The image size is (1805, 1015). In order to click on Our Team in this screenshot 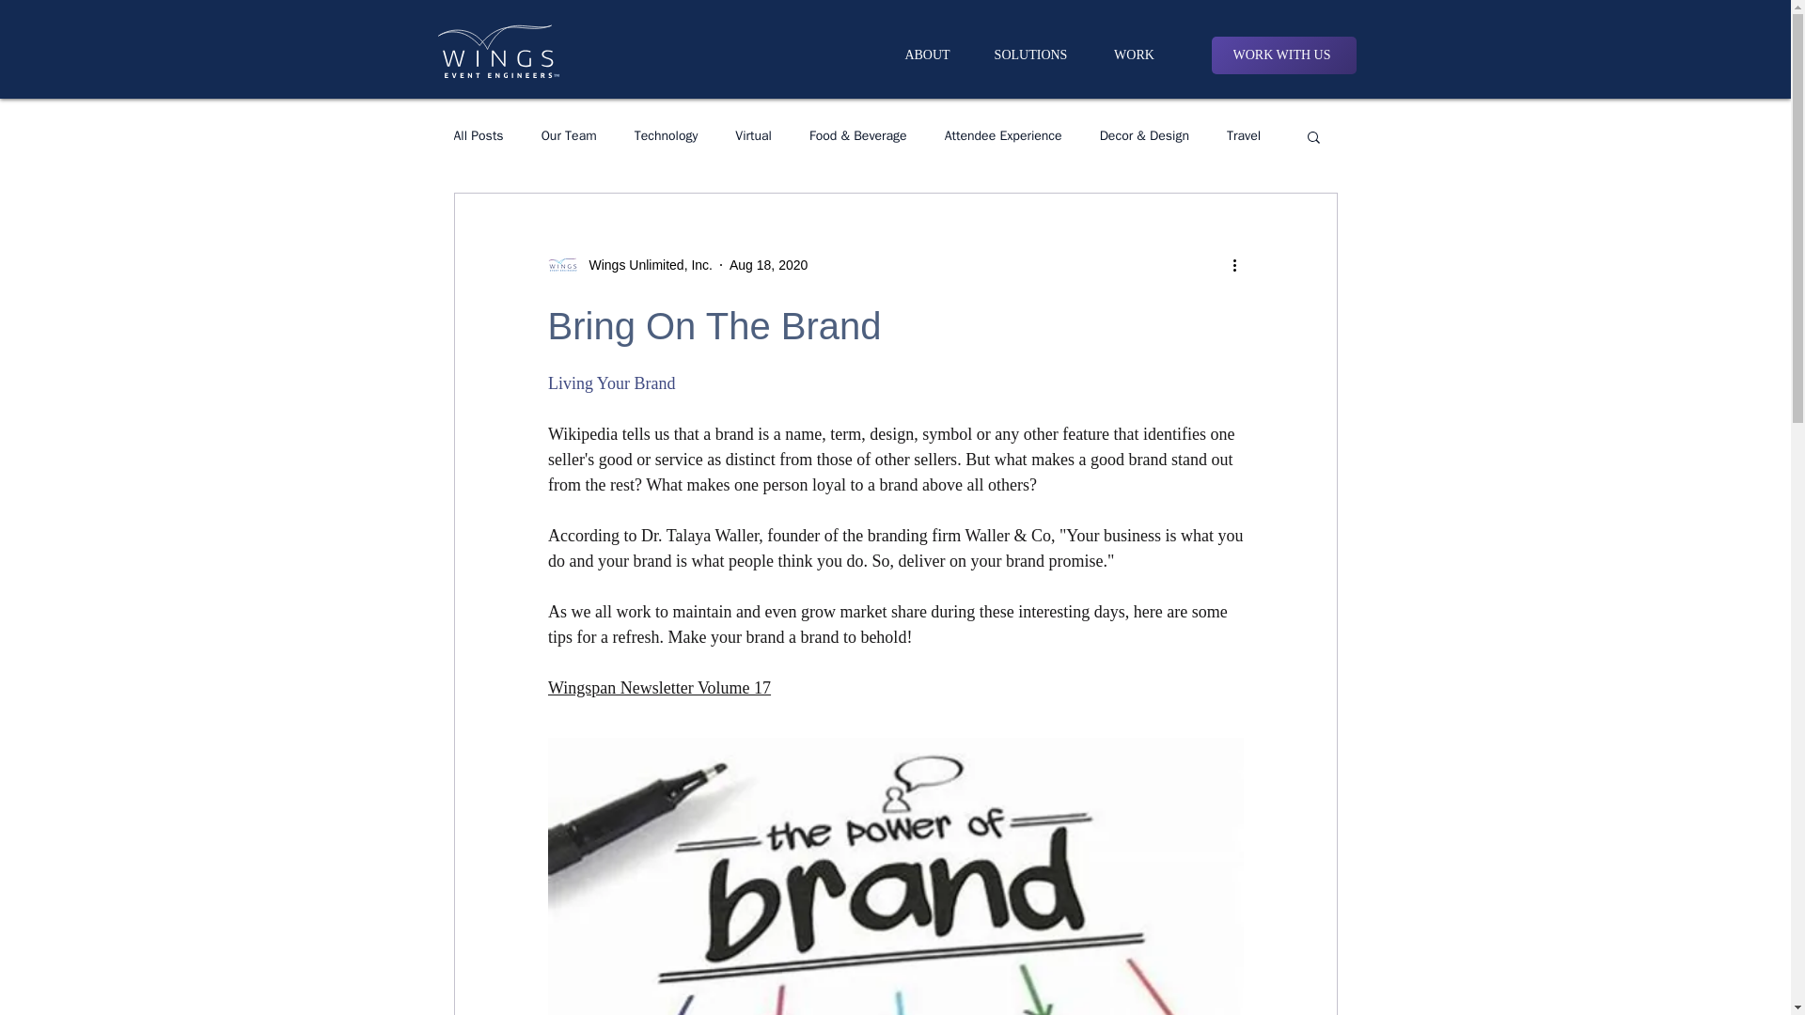, I will do `click(570, 136)`.